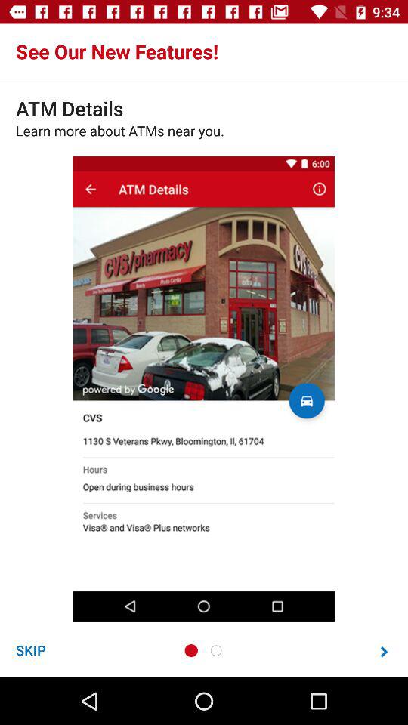 This screenshot has width=408, height=725. What do you see at coordinates (384, 651) in the screenshot?
I see `next` at bounding box center [384, 651].